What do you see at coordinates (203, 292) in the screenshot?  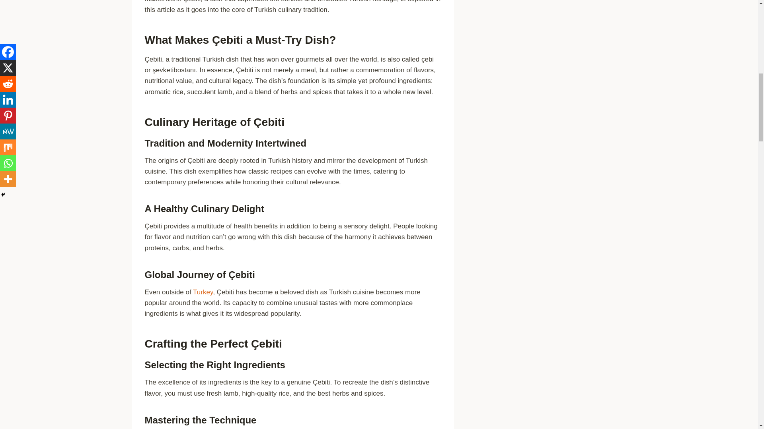 I see `Turkey` at bounding box center [203, 292].